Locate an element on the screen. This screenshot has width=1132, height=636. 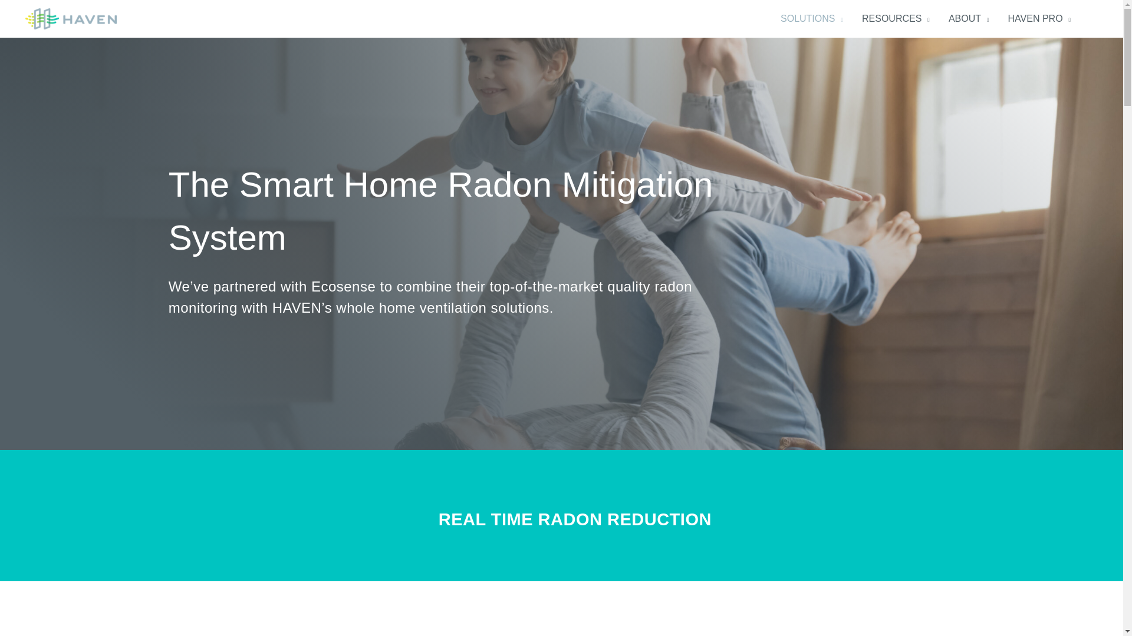
SOLUTIONS is located at coordinates (811, 19).